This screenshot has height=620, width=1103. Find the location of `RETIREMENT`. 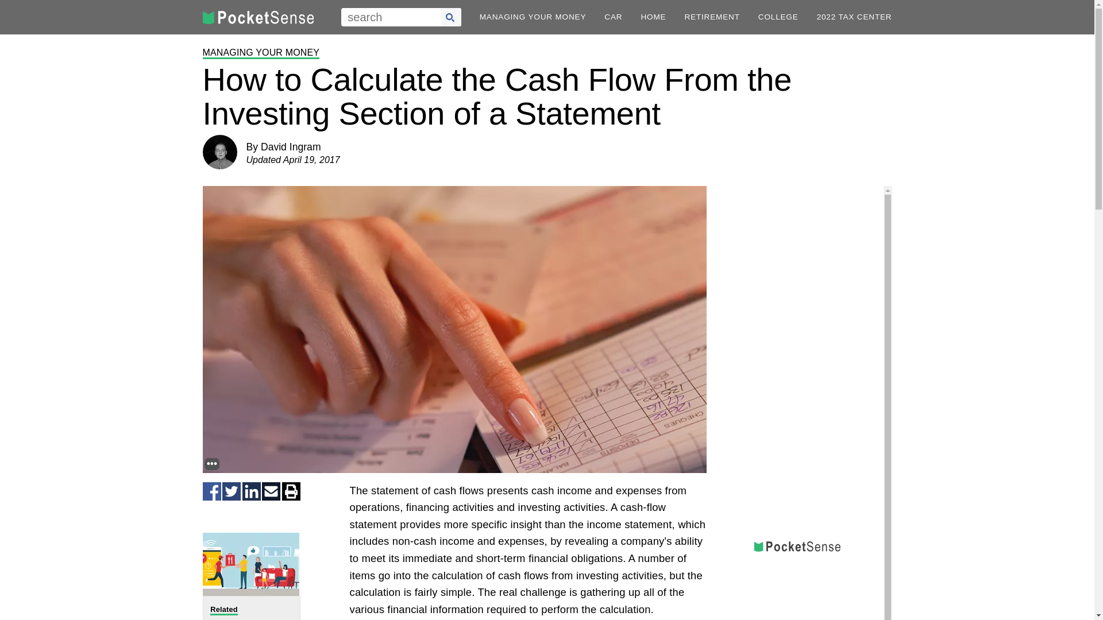

RETIREMENT is located at coordinates (711, 17).